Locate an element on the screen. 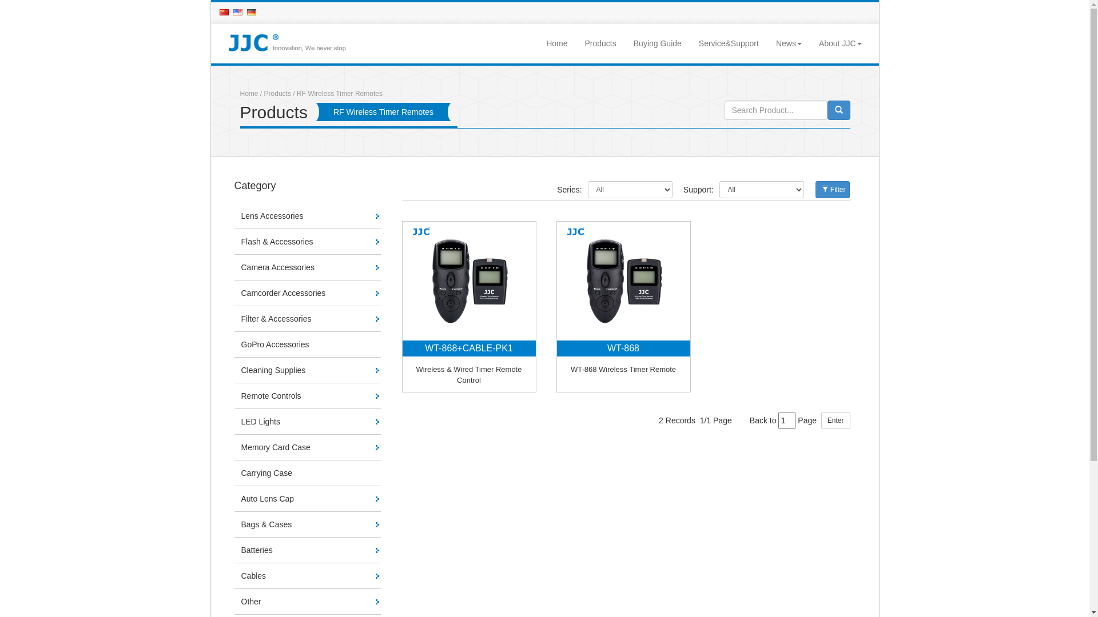  Wireless & Wired Timer Remote Control is located at coordinates (469, 375).